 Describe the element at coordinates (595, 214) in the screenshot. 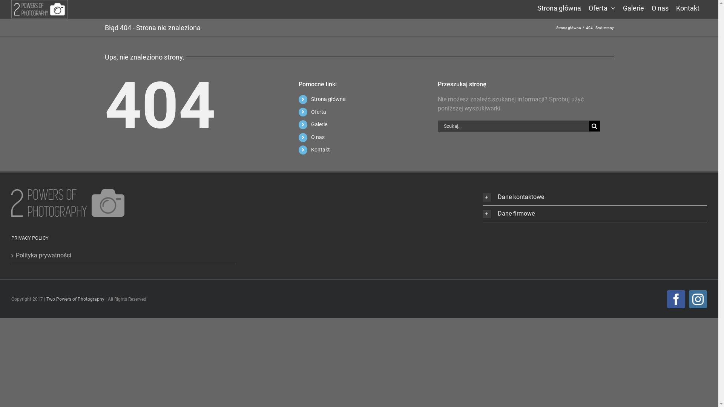

I see `Dane firmowe` at that location.